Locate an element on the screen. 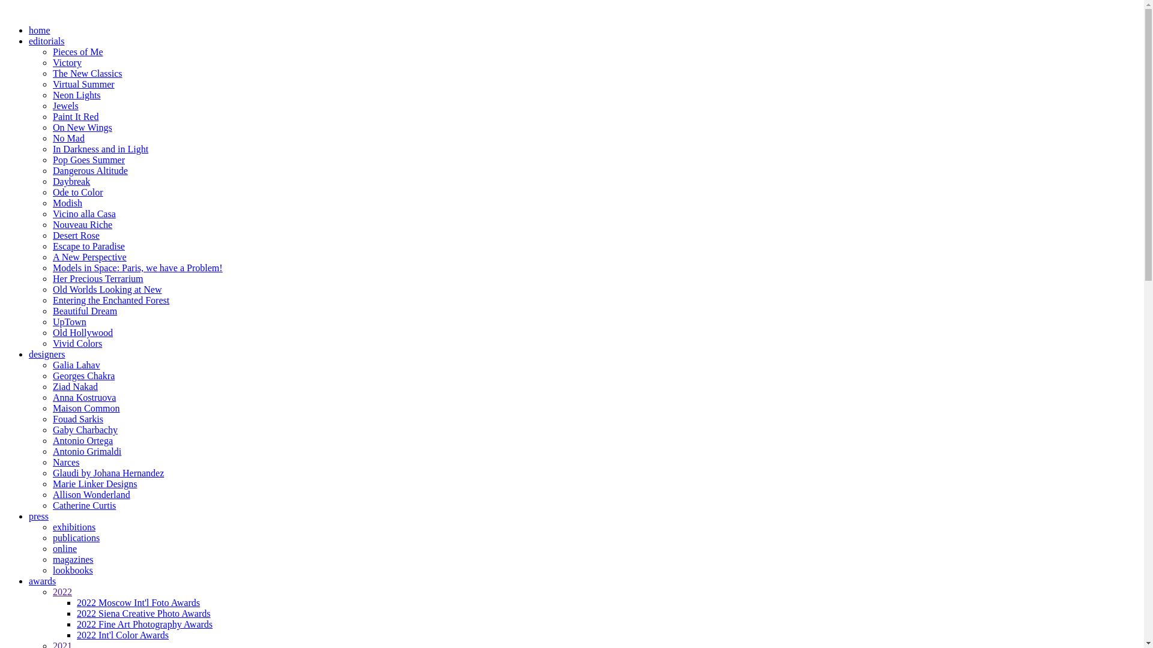  lookbooks is located at coordinates (73, 570).